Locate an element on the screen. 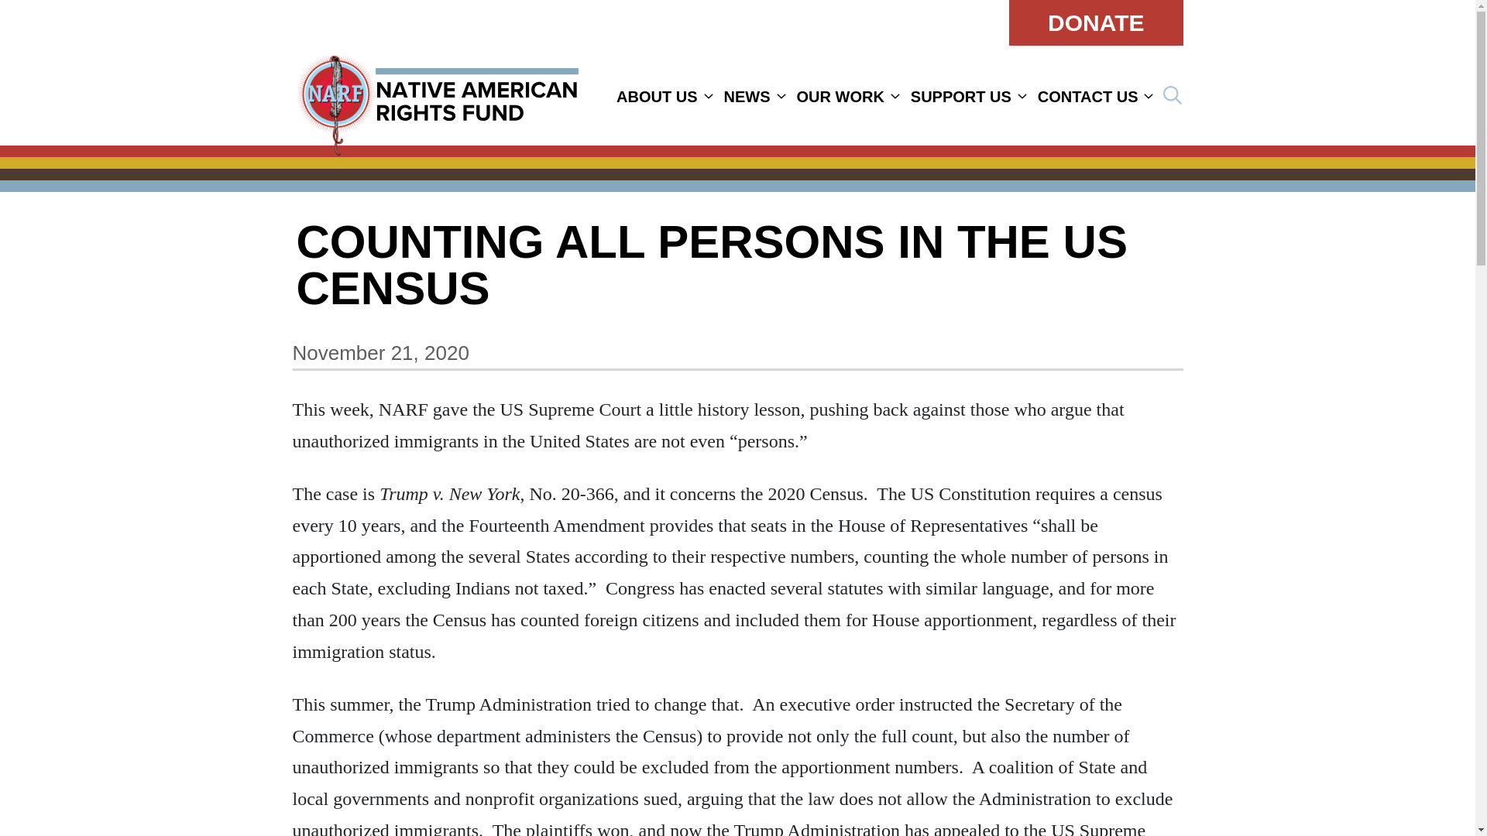 The width and height of the screenshot is (1487, 836). Native American Rights Fund is located at coordinates (437, 95).